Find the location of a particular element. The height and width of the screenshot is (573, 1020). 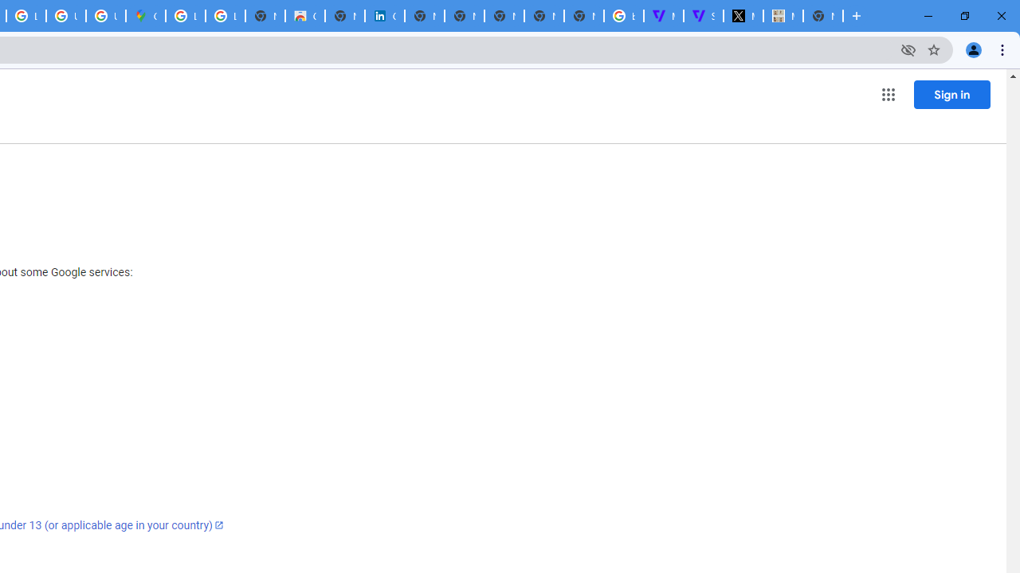

Miley Cyrus (@MileyCyrus) / X is located at coordinates (743, 16).